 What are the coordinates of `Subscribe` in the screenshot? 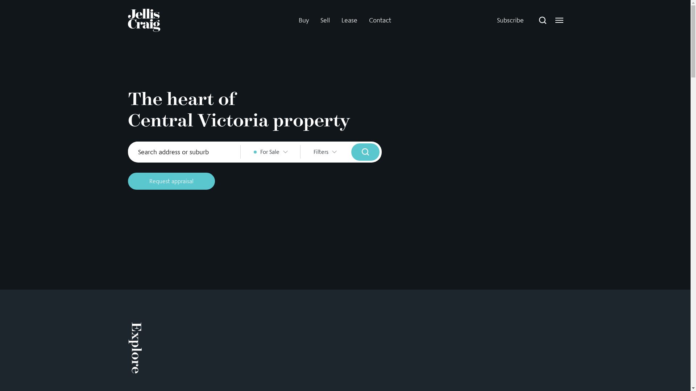 It's located at (510, 20).